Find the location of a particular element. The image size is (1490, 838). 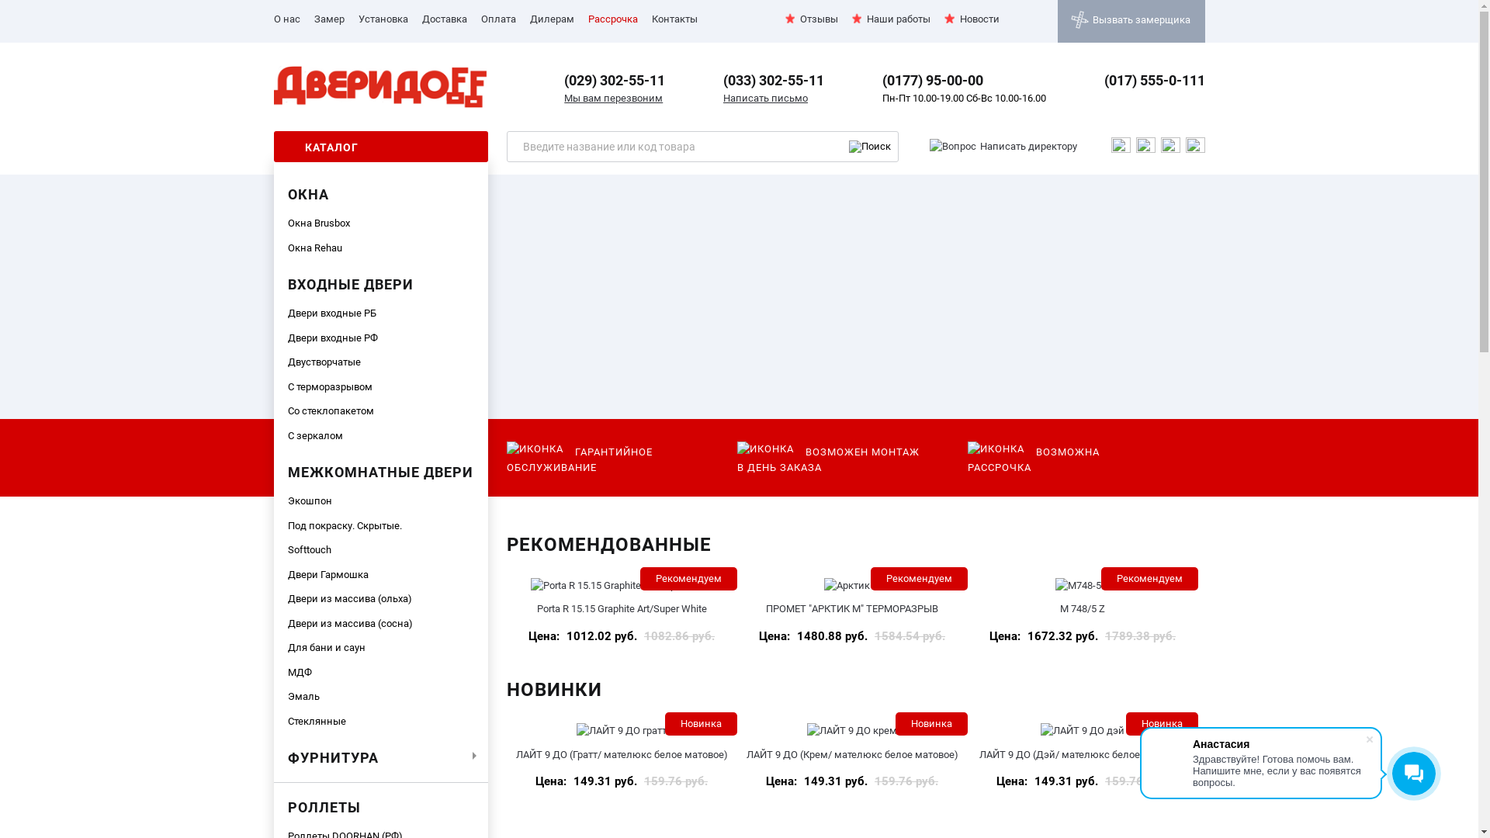

Porta R 15.15 Graphite Art/Super White is located at coordinates (622, 609).